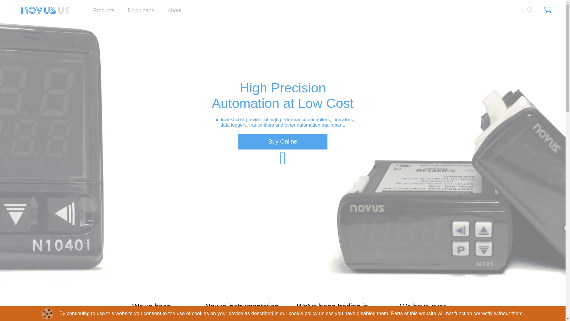  I want to click on Downloads, so click(141, 10).